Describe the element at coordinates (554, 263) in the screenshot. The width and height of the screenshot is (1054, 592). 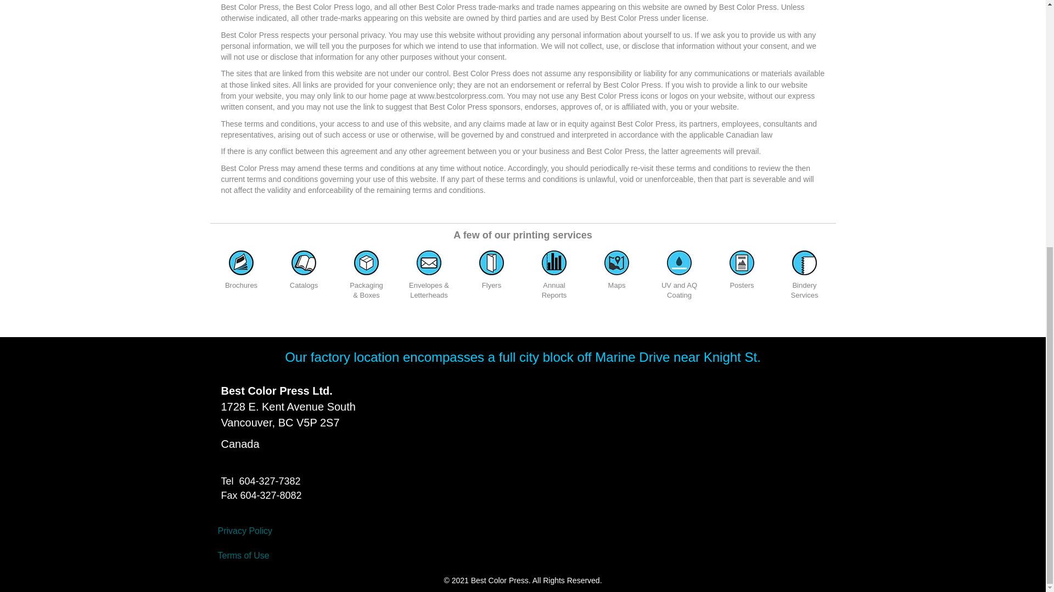
I see `Annual Reports` at that location.